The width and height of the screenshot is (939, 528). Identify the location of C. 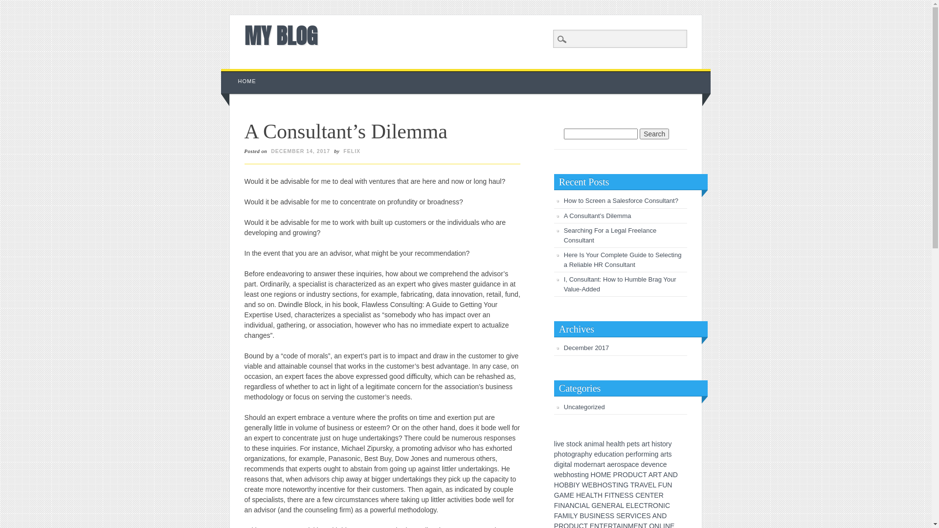
(640, 475).